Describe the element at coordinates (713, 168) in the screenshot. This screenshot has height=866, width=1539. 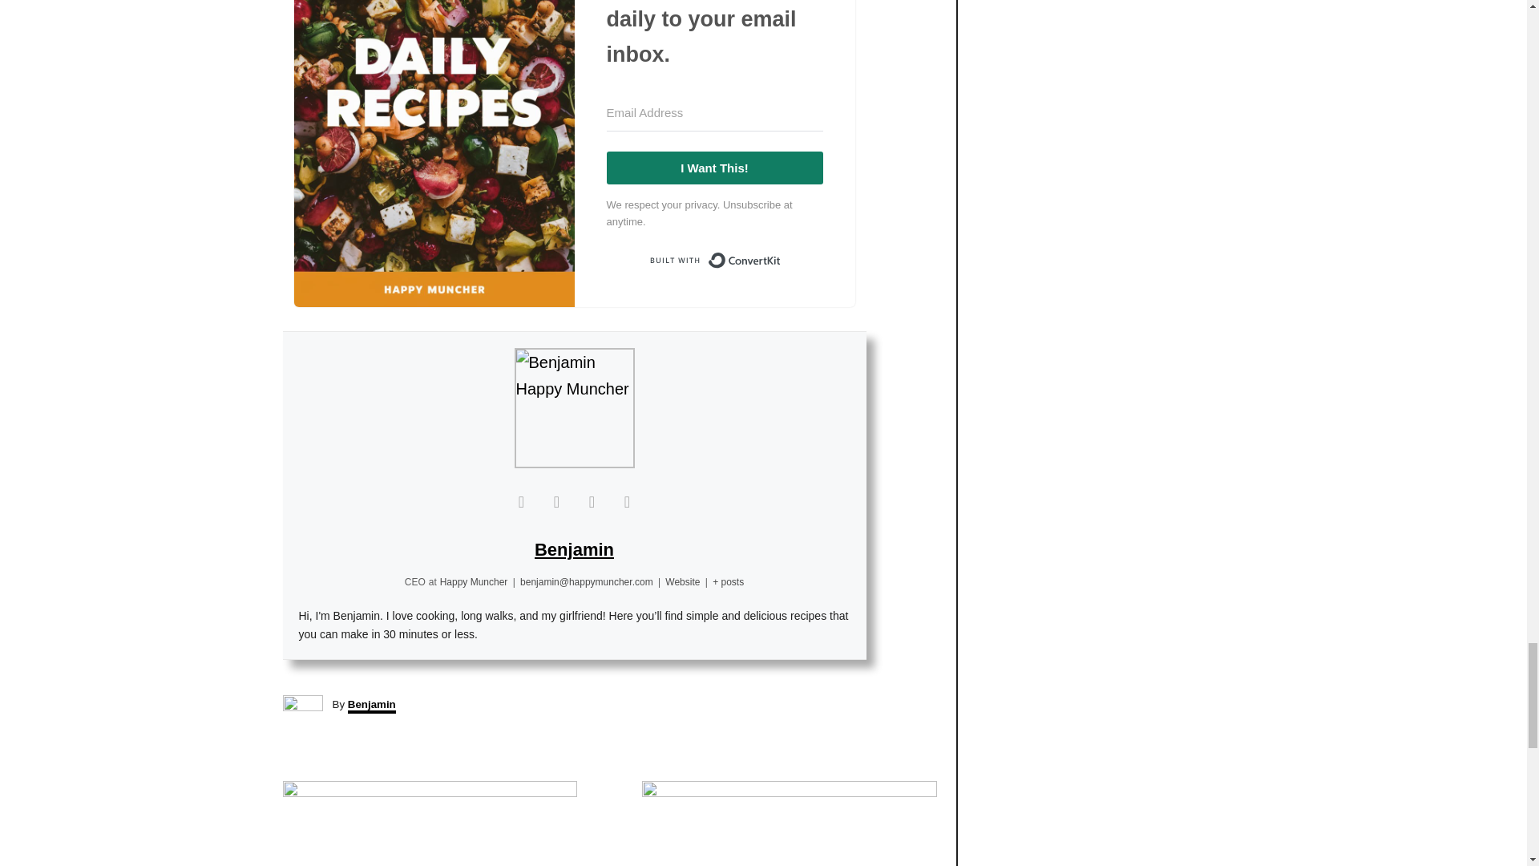
I see `I Want This!` at that location.